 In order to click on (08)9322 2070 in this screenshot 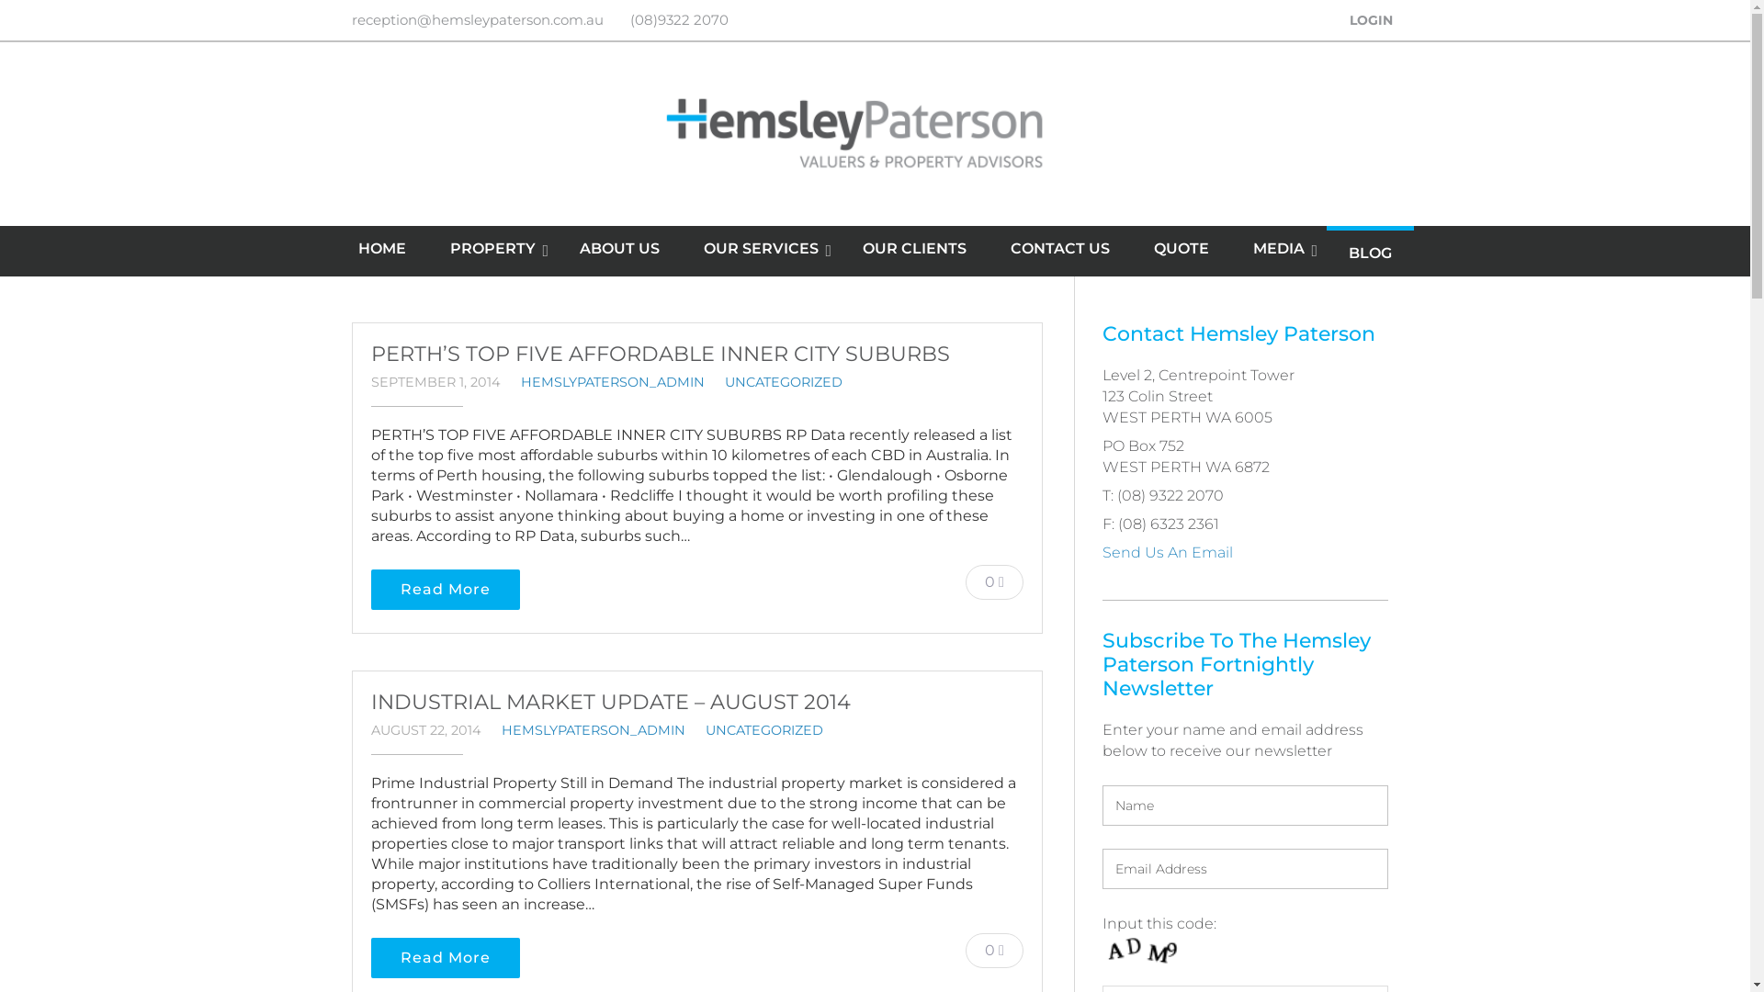, I will do `click(680, 20)`.